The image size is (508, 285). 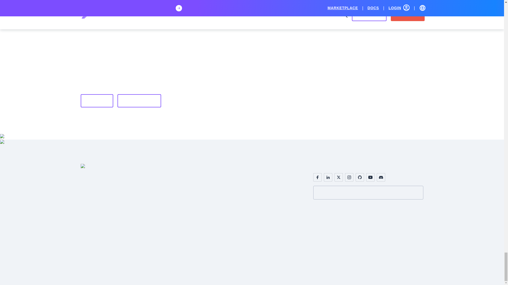 What do you see at coordinates (349, 177) in the screenshot?
I see `Instagram` at bounding box center [349, 177].